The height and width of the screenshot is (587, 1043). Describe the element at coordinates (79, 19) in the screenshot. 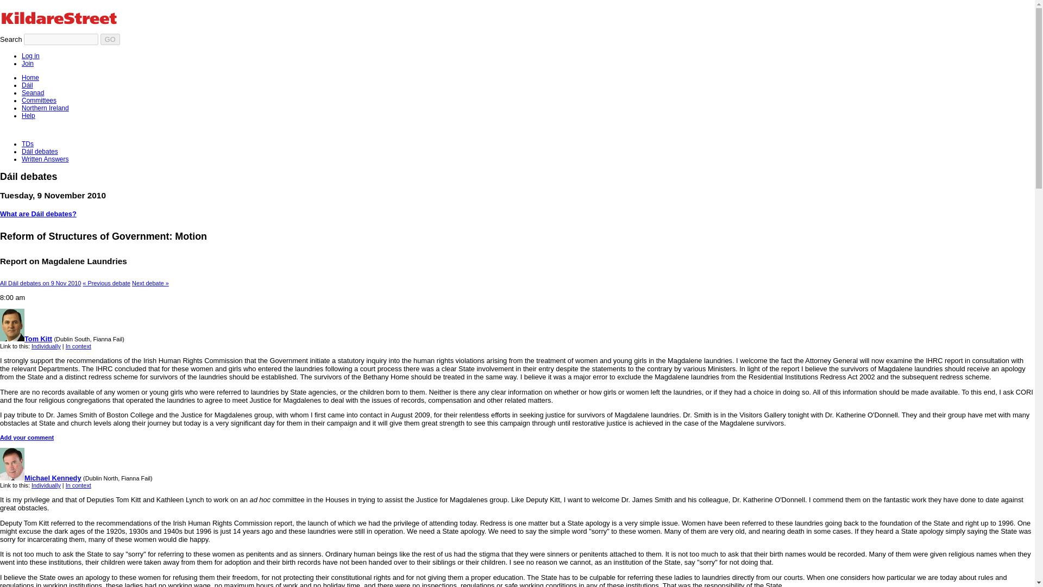

I see `To the front page of the site` at that location.